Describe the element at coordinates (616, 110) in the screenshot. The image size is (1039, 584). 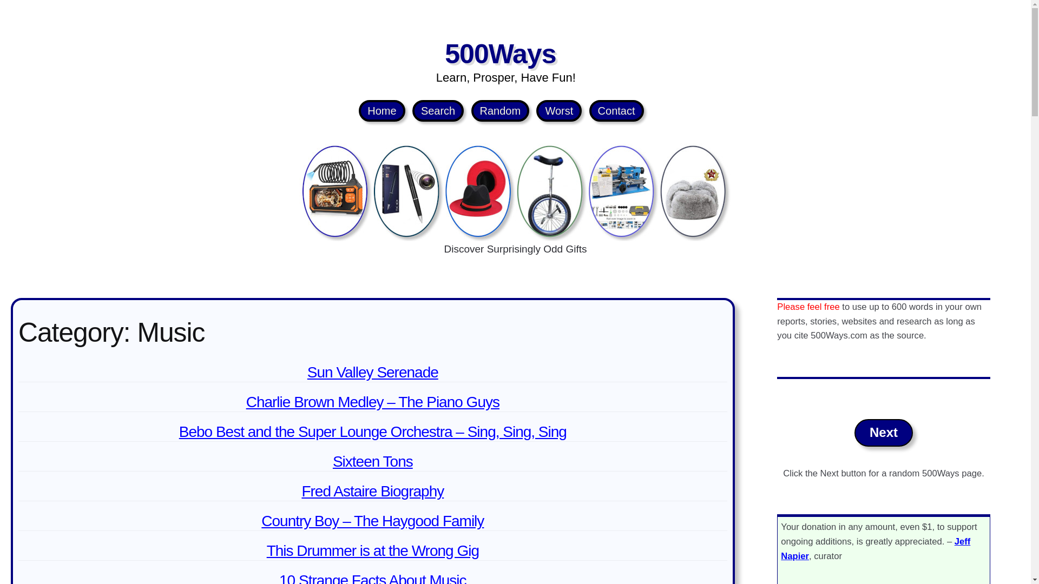
I see `Contact` at that location.